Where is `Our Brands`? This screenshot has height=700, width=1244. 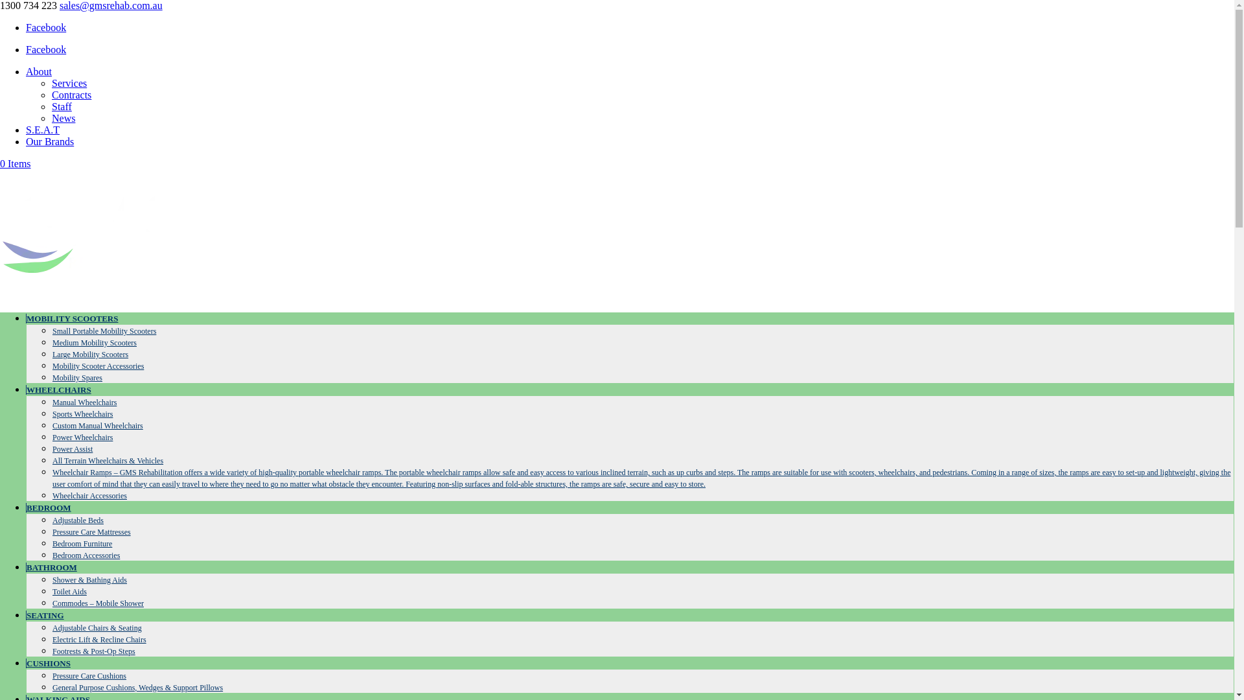
Our Brands is located at coordinates (50, 141).